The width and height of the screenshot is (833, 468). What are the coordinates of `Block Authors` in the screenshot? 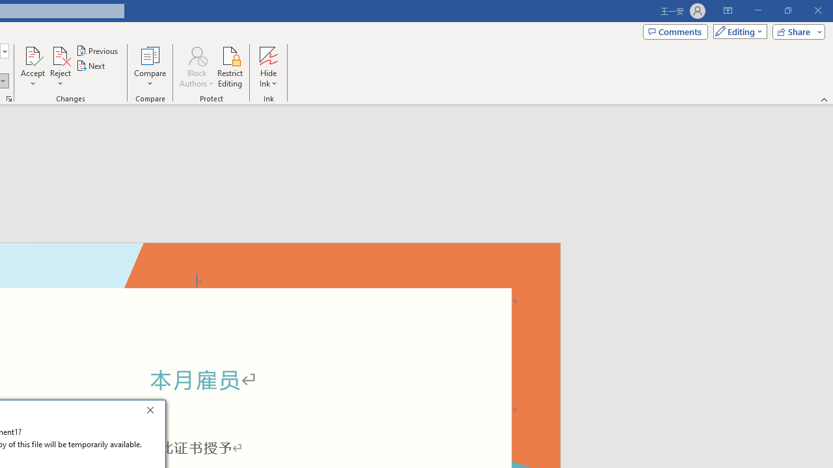 It's located at (197, 55).